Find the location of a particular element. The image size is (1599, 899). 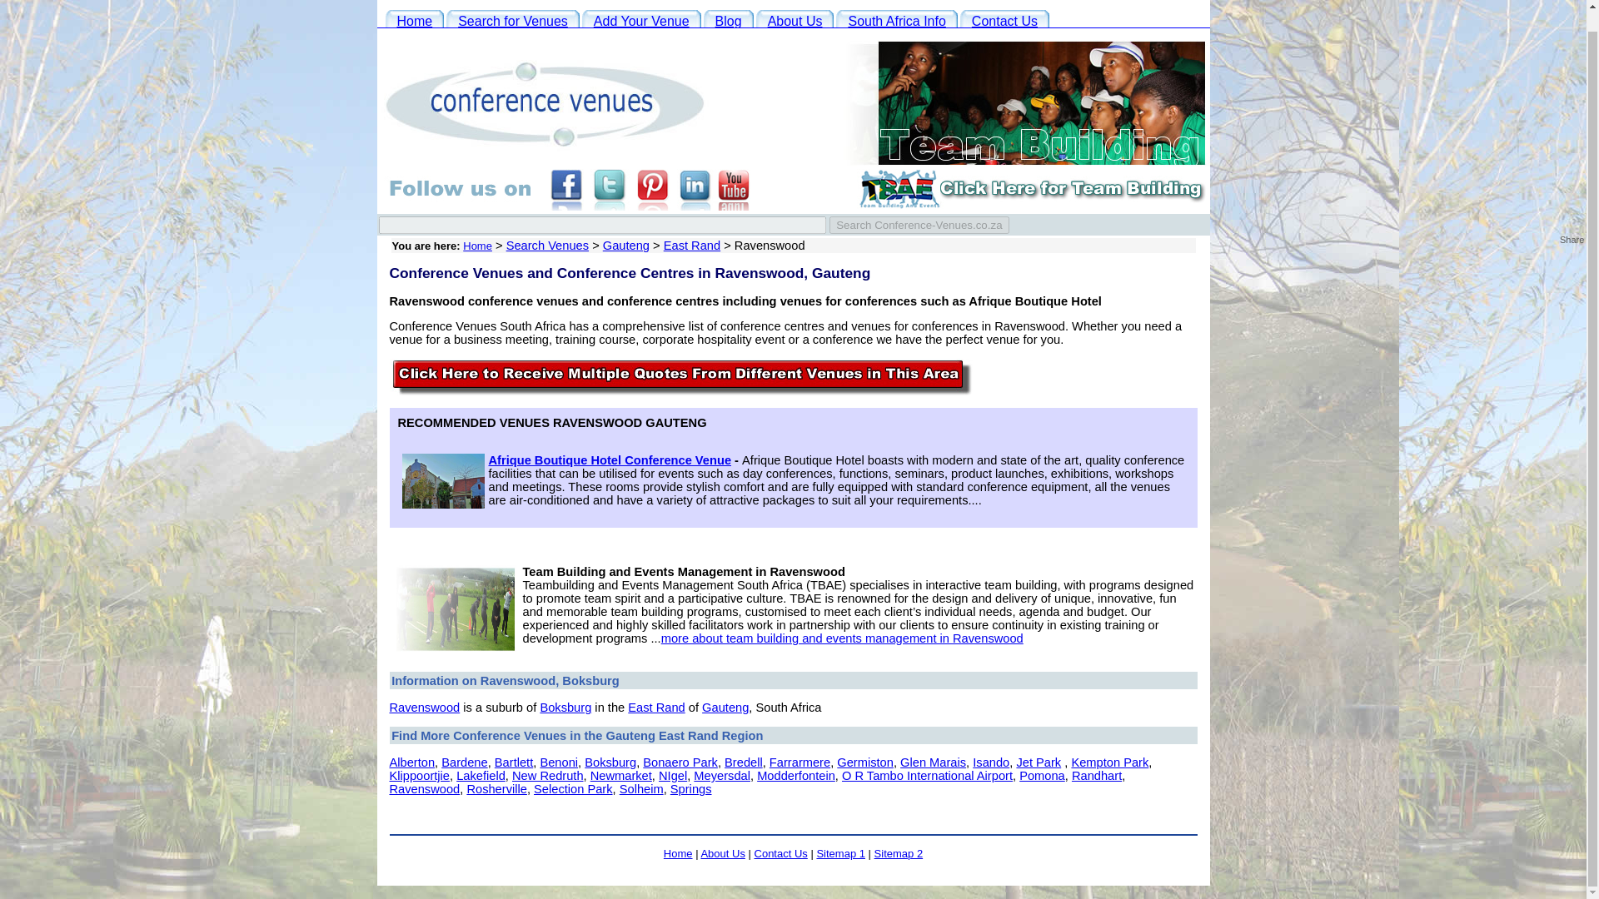

East Rand is located at coordinates (656, 708).